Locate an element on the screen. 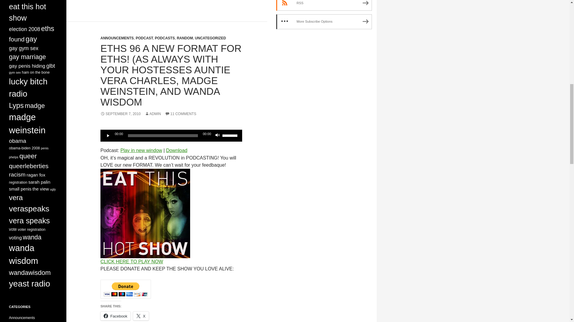  RANDOM is located at coordinates (185, 38).